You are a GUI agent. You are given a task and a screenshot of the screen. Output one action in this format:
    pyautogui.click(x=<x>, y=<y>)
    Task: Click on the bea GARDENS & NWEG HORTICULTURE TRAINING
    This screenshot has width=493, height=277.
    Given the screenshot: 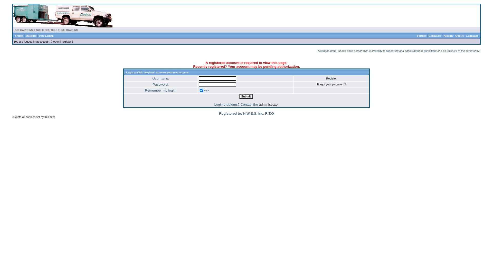 What is the action you would take?
    pyautogui.click(x=46, y=30)
    